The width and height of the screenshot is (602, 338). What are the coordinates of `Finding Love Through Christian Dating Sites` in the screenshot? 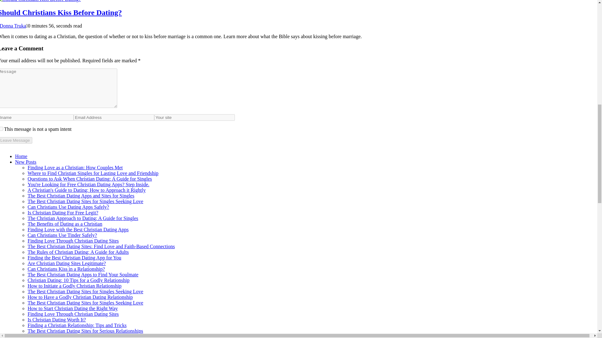 It's located at (73, 241).